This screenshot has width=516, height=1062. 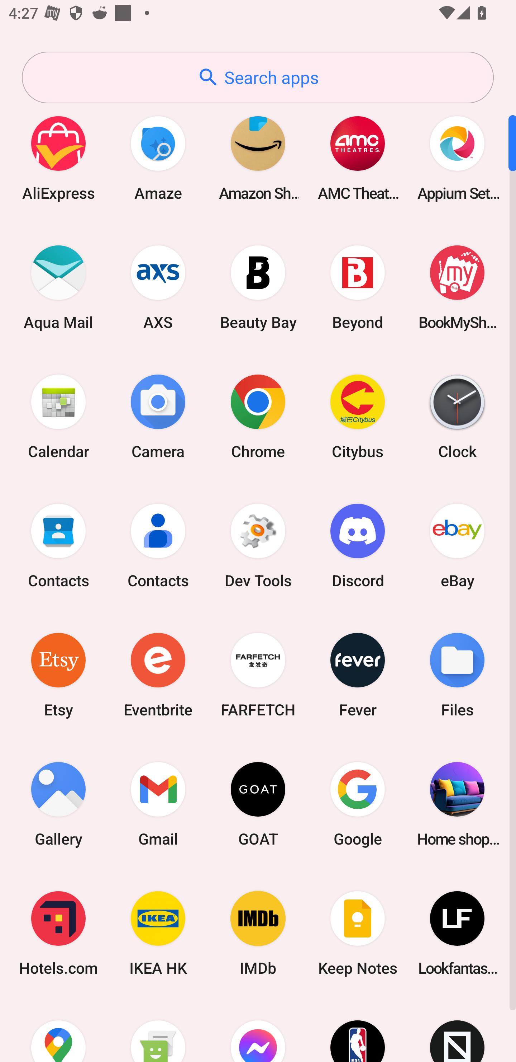 I want to click on AXS, so click(x=158, y=287).